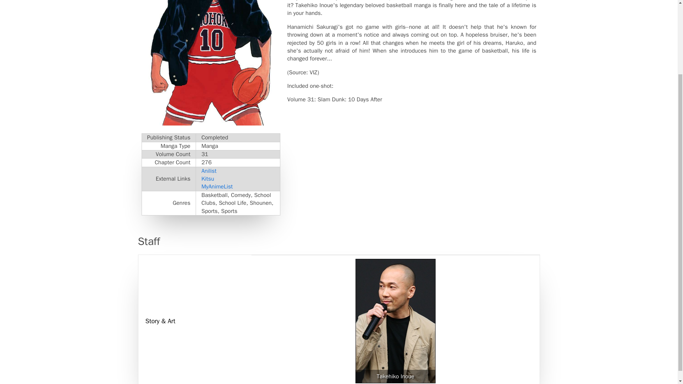 The width and height of the screenshot is (683, 384). What do you see at coordinates (396, 376) in the screenshot?
I see `Takehiko Inoue` at bounding box center [396, 376].